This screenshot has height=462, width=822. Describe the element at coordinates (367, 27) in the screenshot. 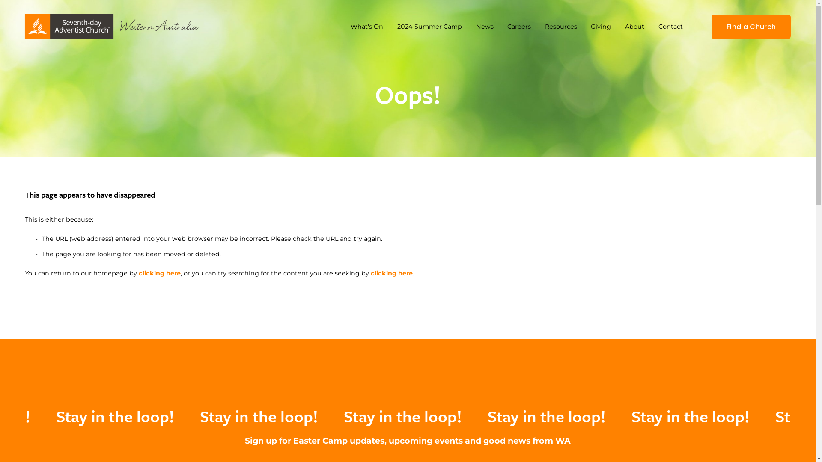

I see `What's On` at that location.